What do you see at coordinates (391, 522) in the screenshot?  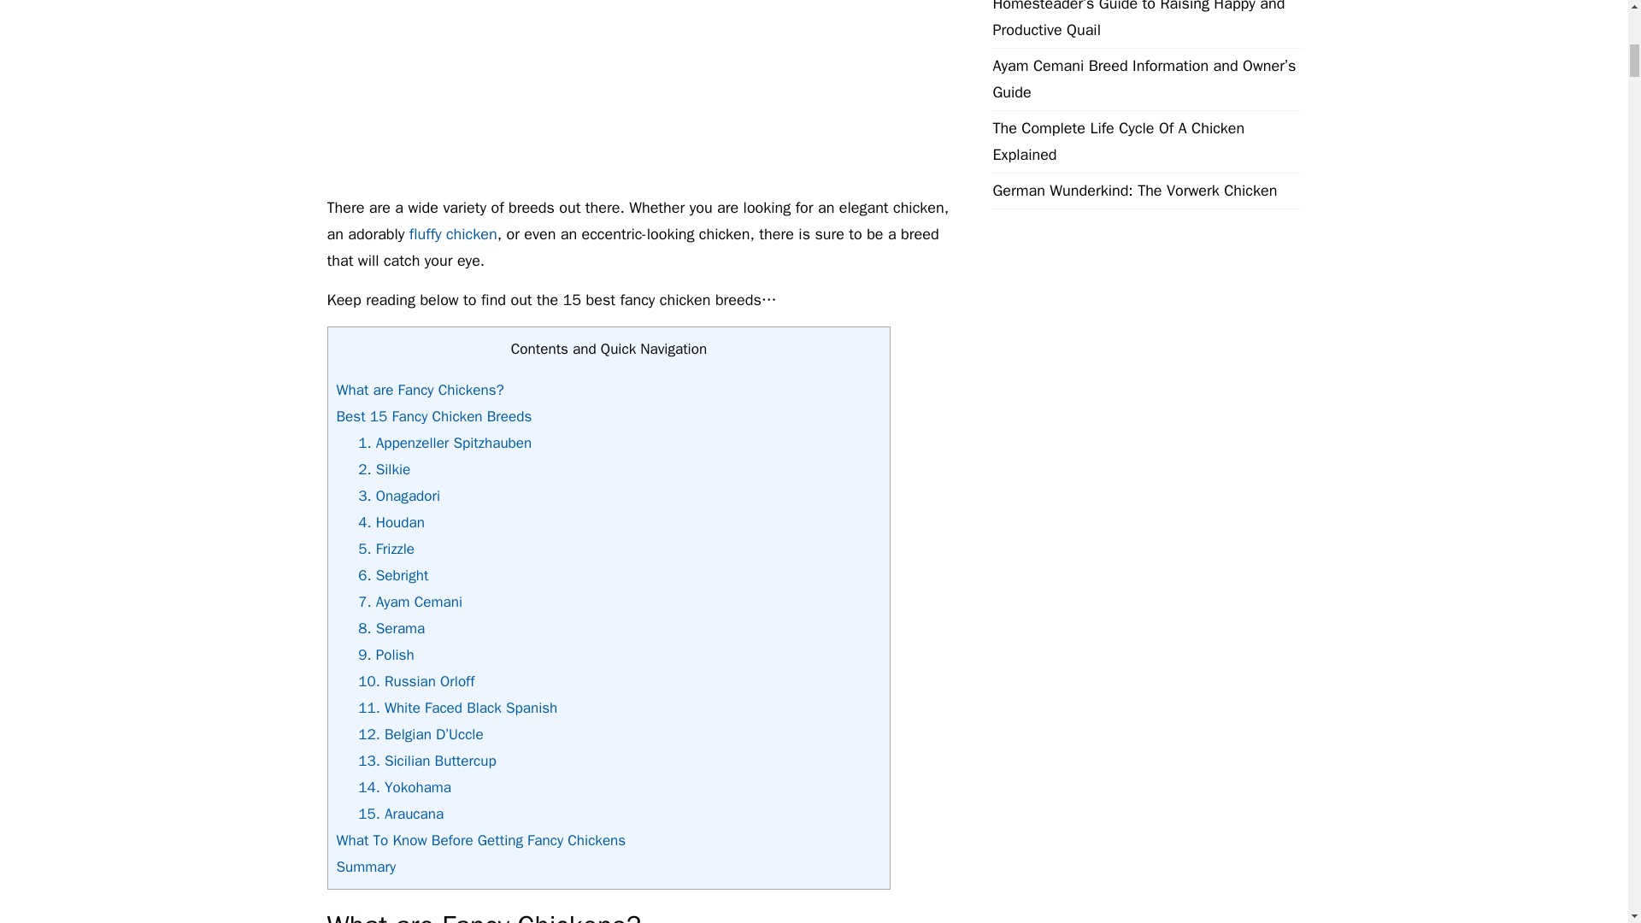 I see `4. Houdan` at bounding box center [391, 522].